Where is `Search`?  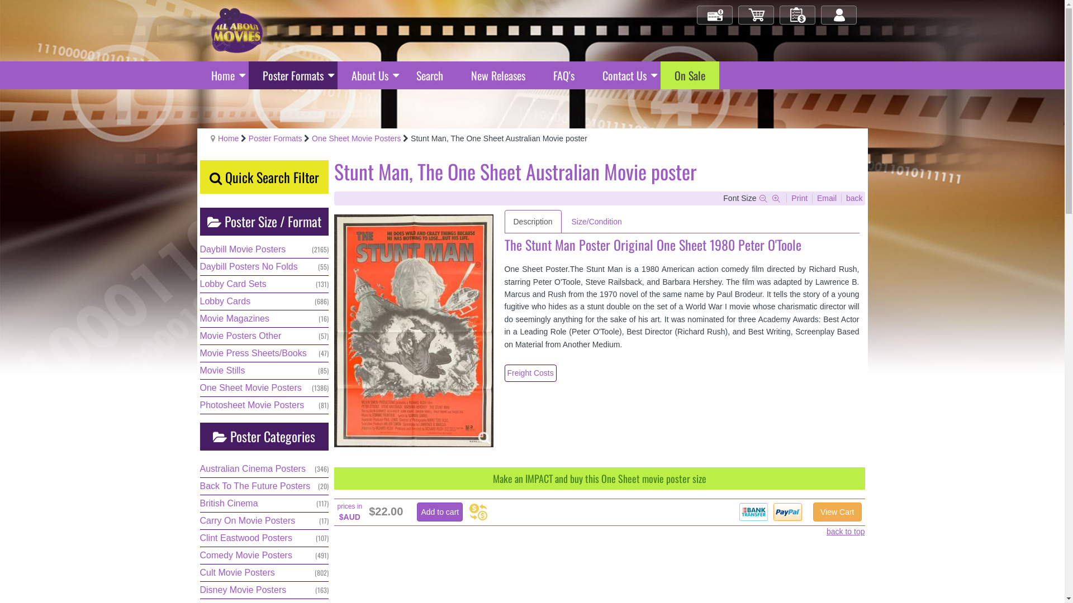
Search is located at coordinates (430, 75).